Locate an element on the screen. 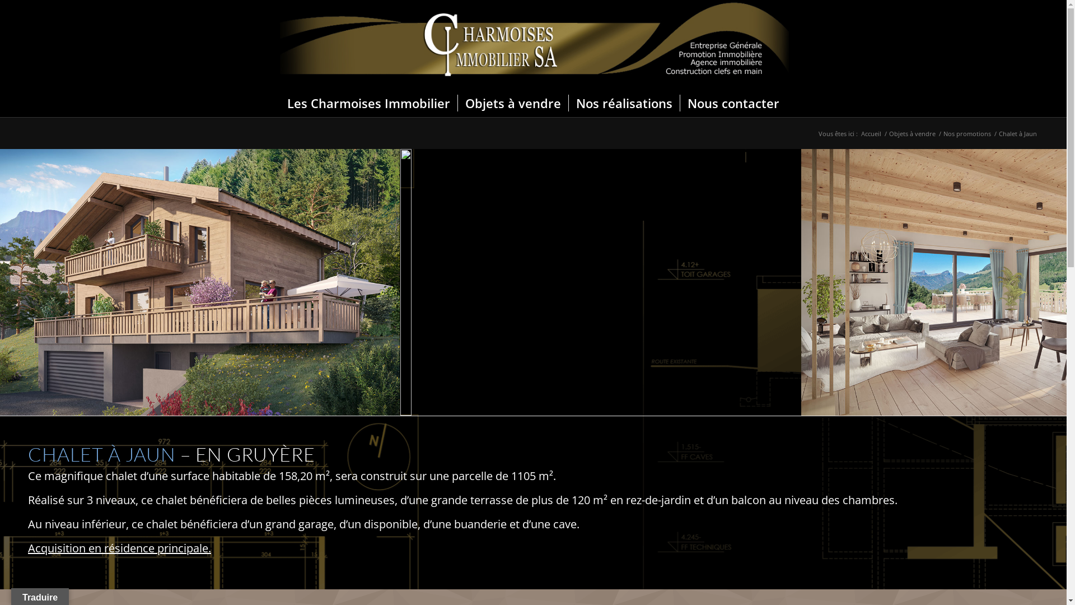 This screenshot has height=605, width=1075. Nos promotions is located at coordinates (968, 133).